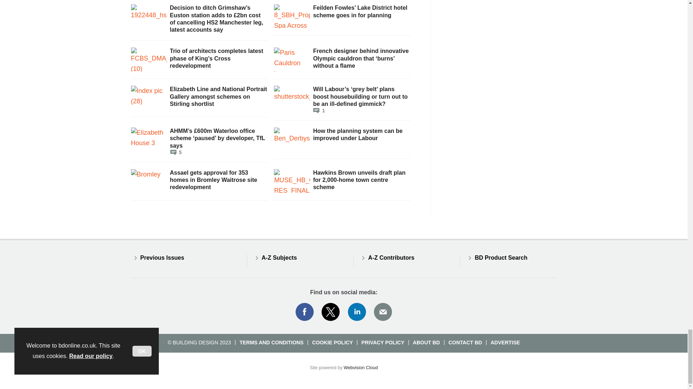  Describe the element at coordinates (383, 312) in the screenshot. I see `Email us` at that location.